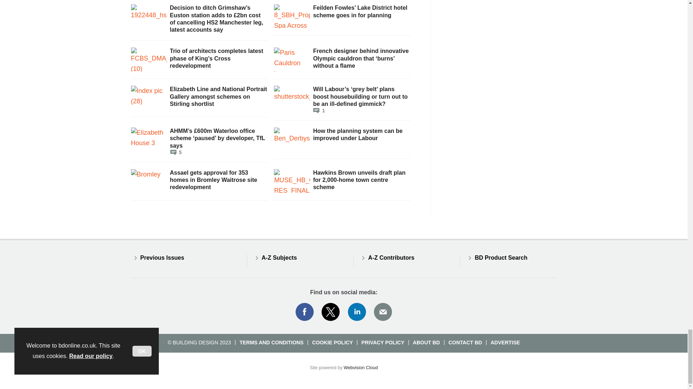  Describe the element at coordinates (383, 312) in the screenshot. I see `Email us` at that location.